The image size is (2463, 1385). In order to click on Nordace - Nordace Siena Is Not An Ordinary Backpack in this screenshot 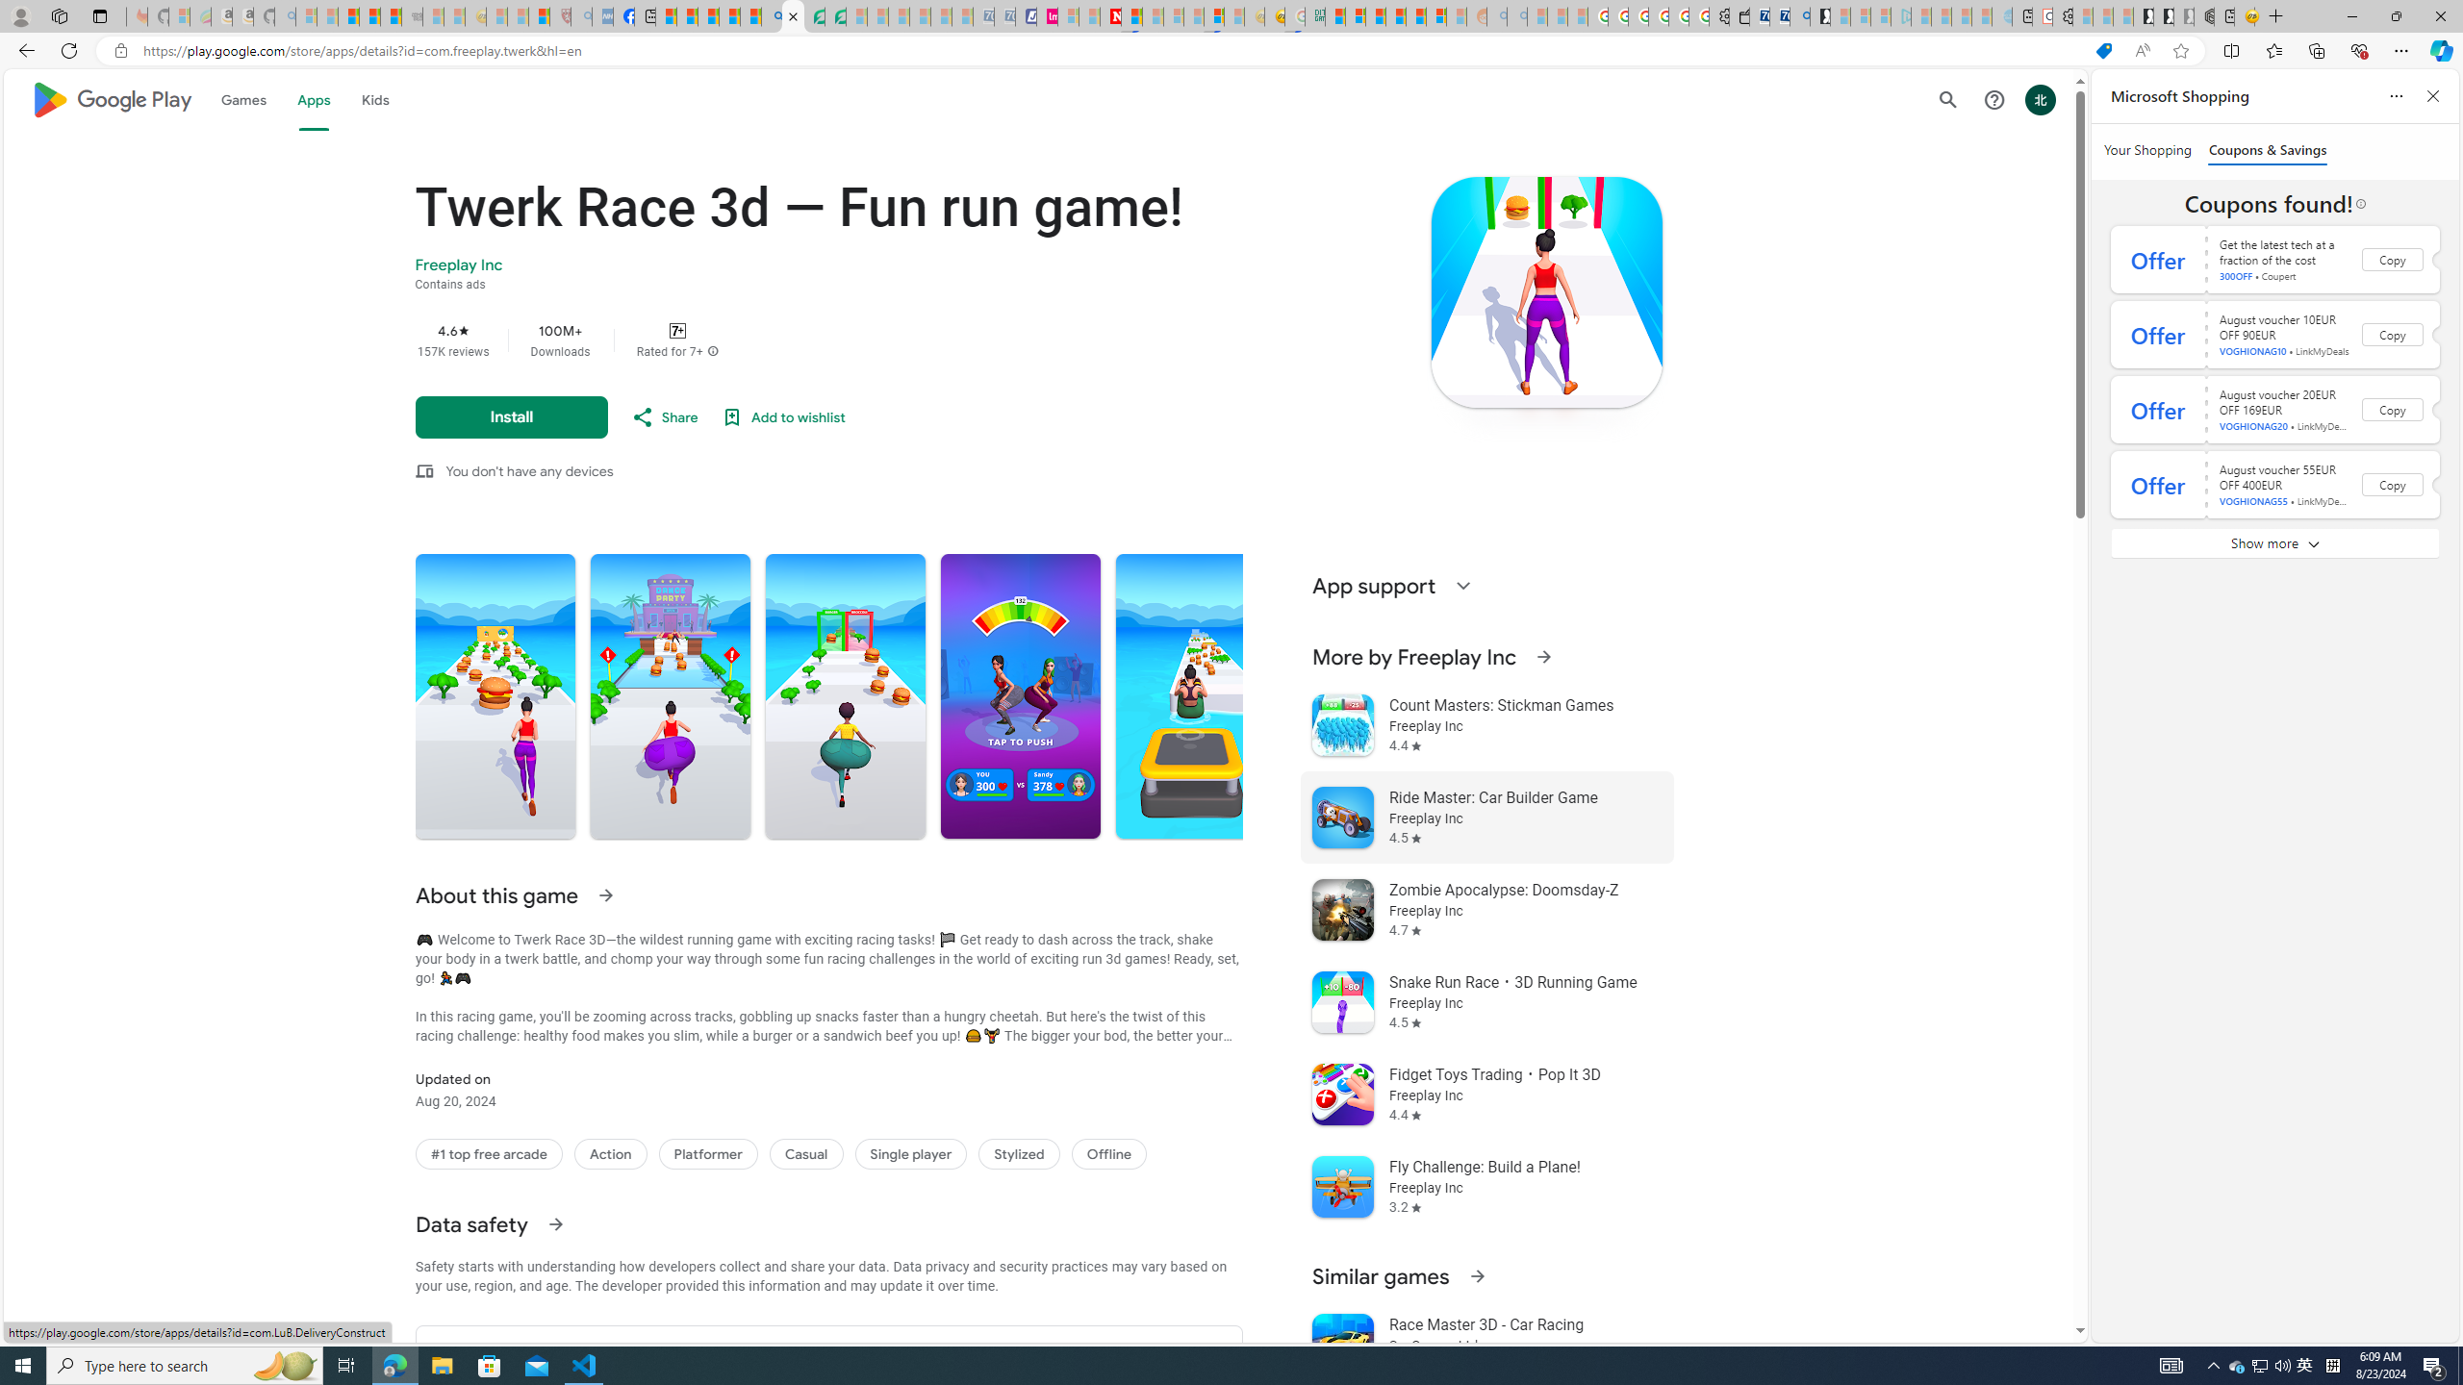, I will do `click(2204, 16)`.